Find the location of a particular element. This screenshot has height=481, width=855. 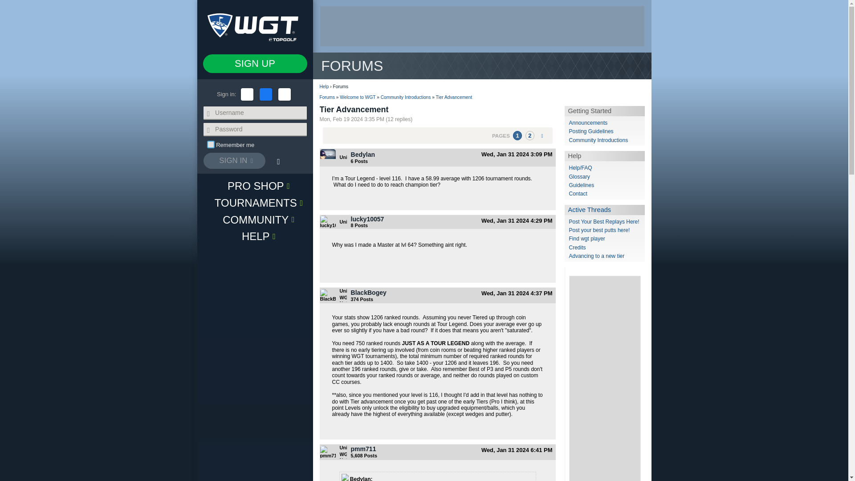

Home is located at coordinates (255, 26).